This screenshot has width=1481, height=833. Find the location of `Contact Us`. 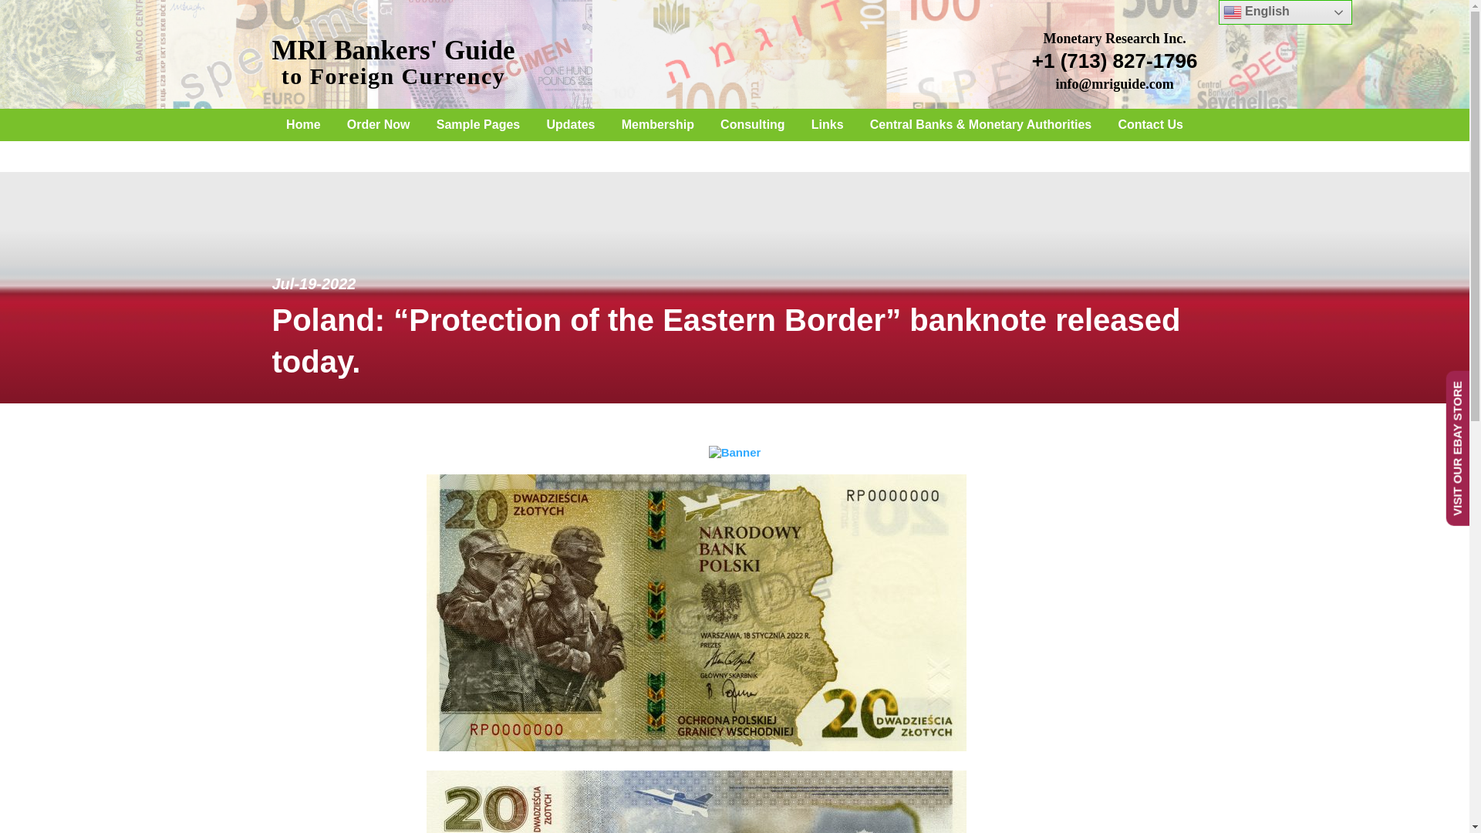

Contact Us is located at coordinates (392, 63).